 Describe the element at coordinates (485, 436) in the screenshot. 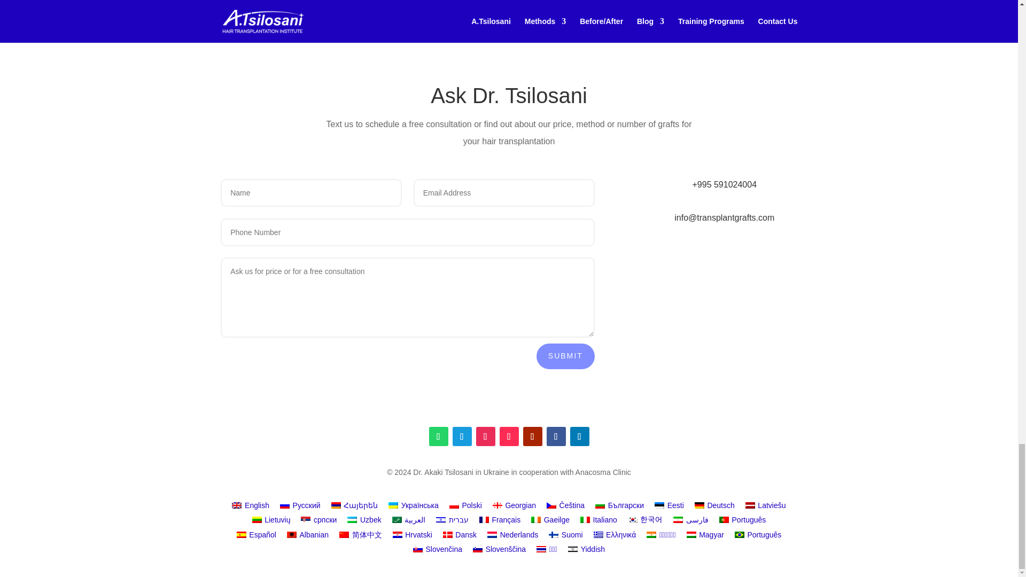

I see `Follow on Instagram` at that location.